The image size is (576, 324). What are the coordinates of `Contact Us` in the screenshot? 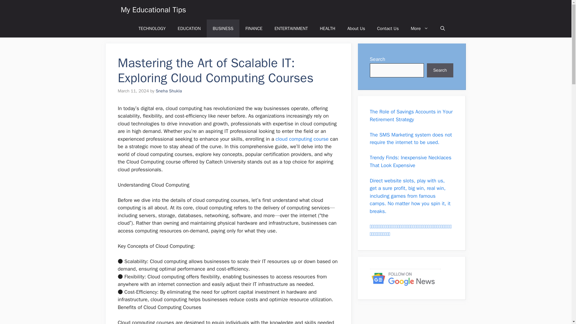 It's located at (388, 28).